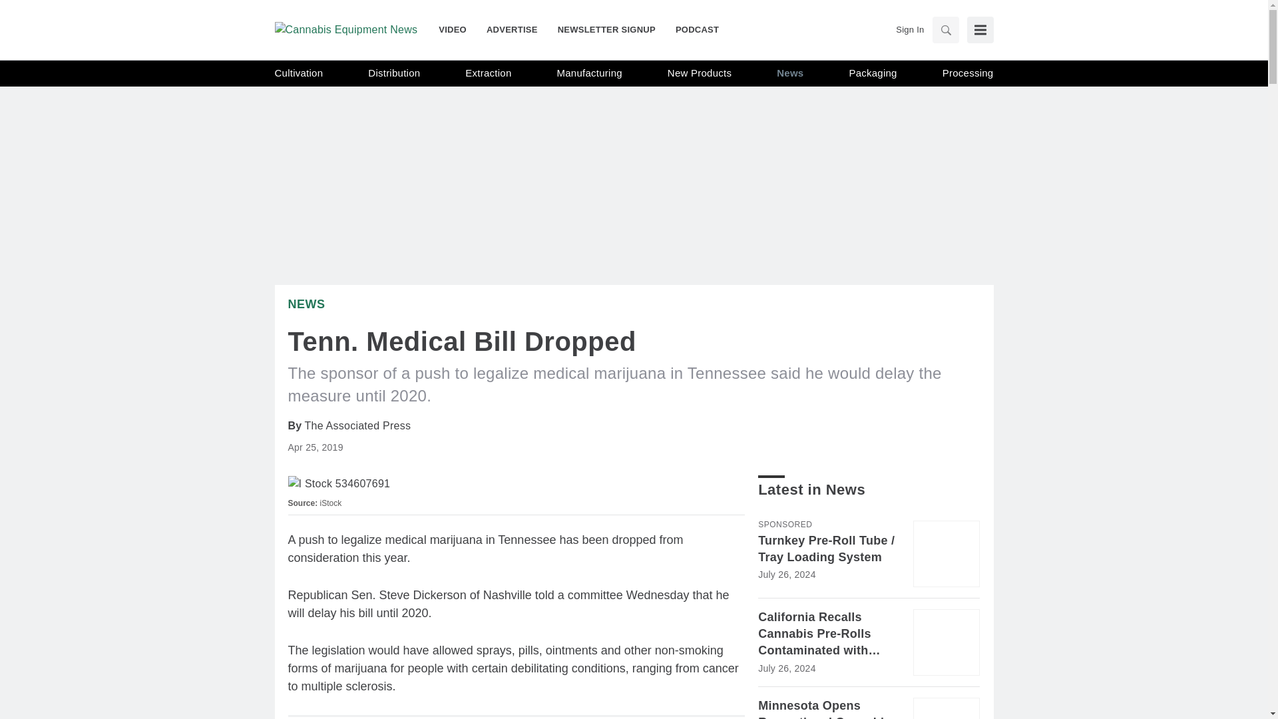  What do you see at coordinates (872, 73) in the screenshot?
I see `Packaging` at bounding box center [872, 73].